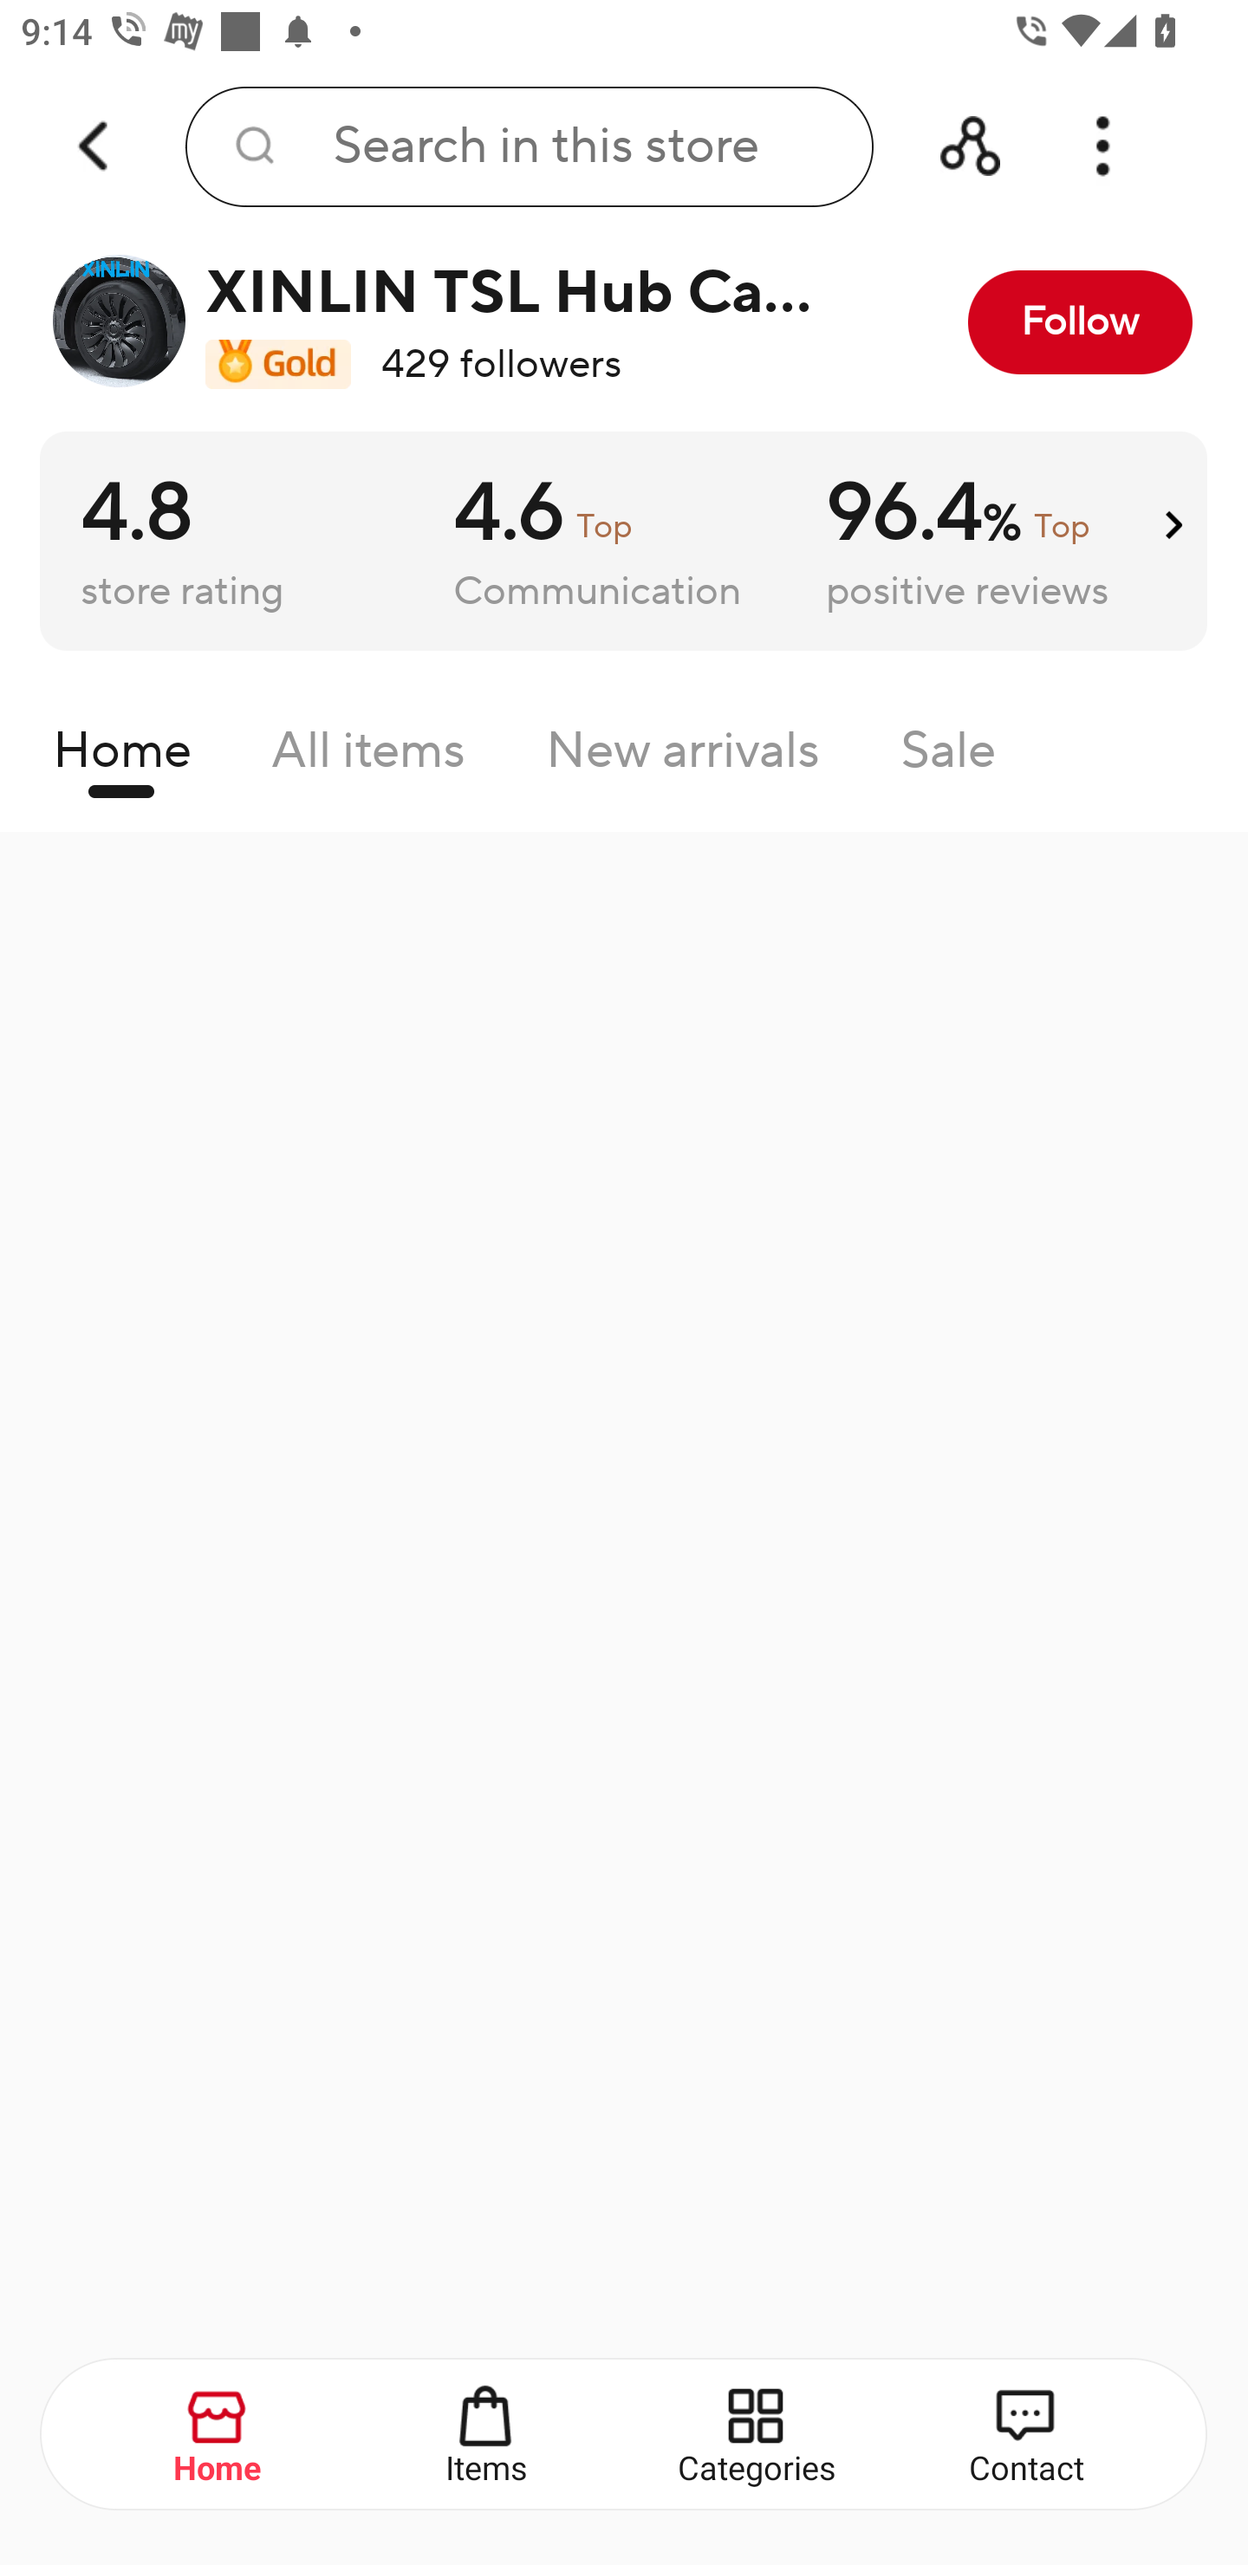 The image size is (1248, 2565). Describe the element at coordinates (487, 2435) in the screenshot. I see `Items` at that location.